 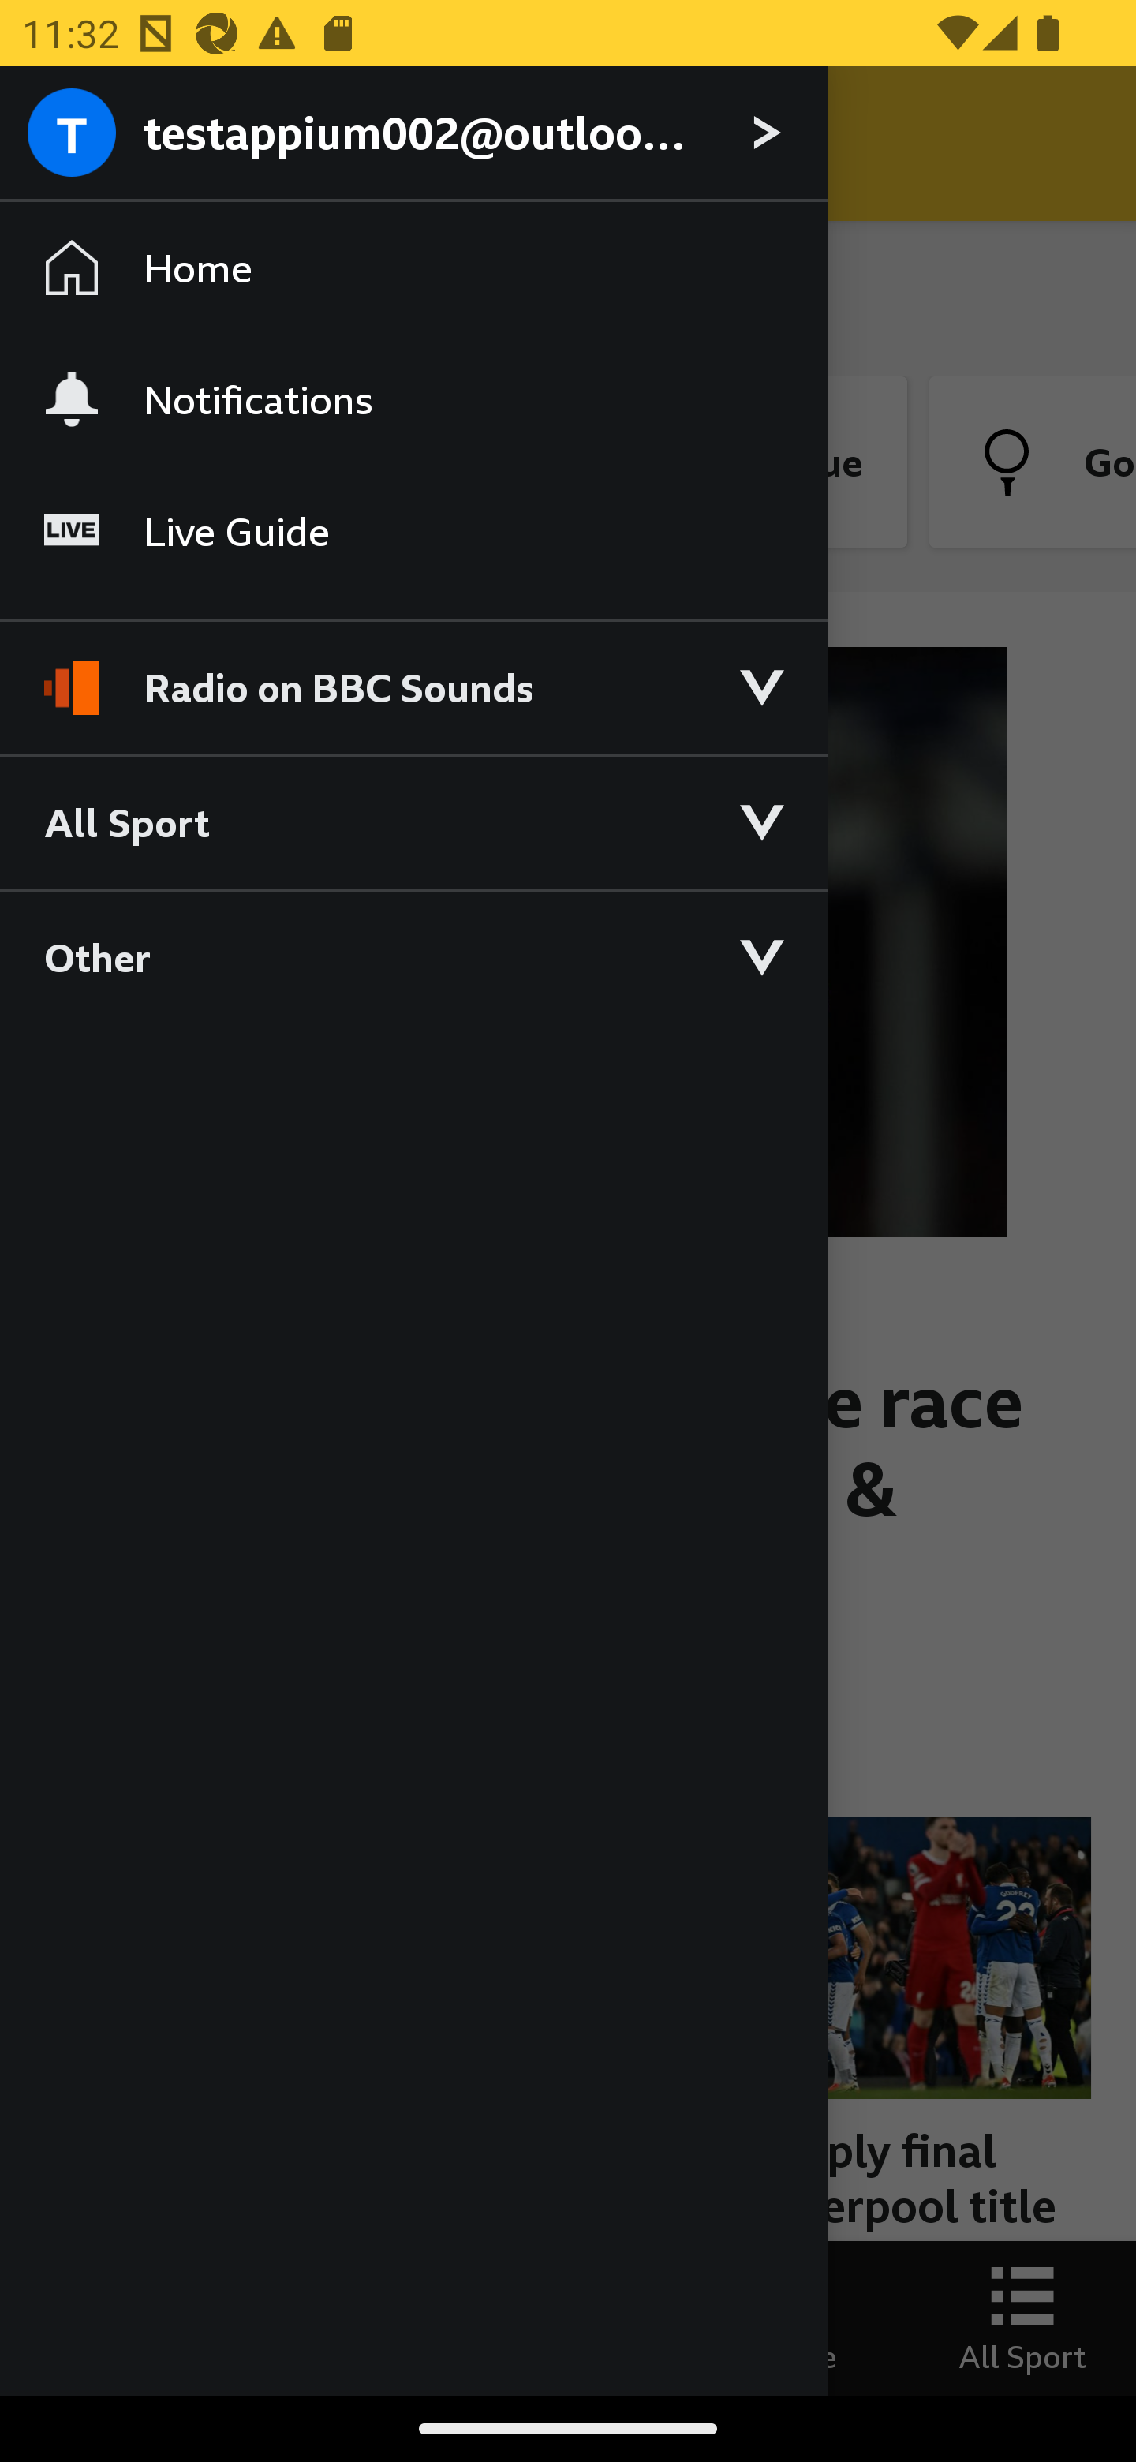 I want to click on testappium002@outlook.com, so click(x=413, y=134).